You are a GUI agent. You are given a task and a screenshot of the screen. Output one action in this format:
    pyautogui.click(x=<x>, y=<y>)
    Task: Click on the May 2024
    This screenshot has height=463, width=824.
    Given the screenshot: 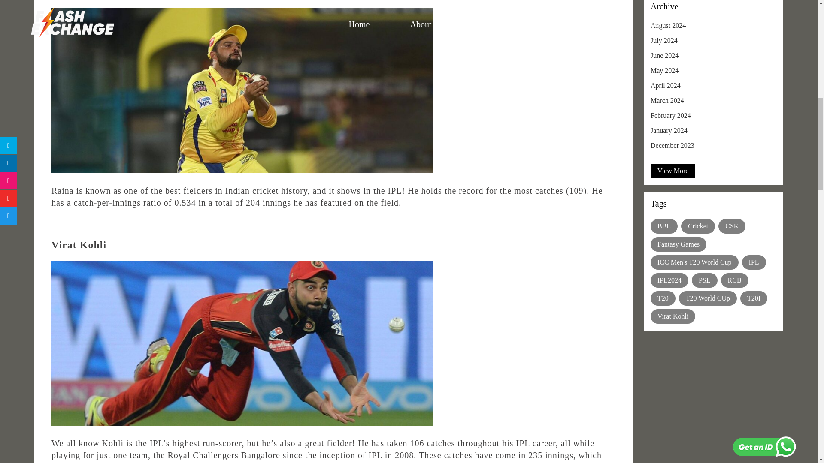 What is the action you would take?
    pyautogui.click(x=713, y=72)
    